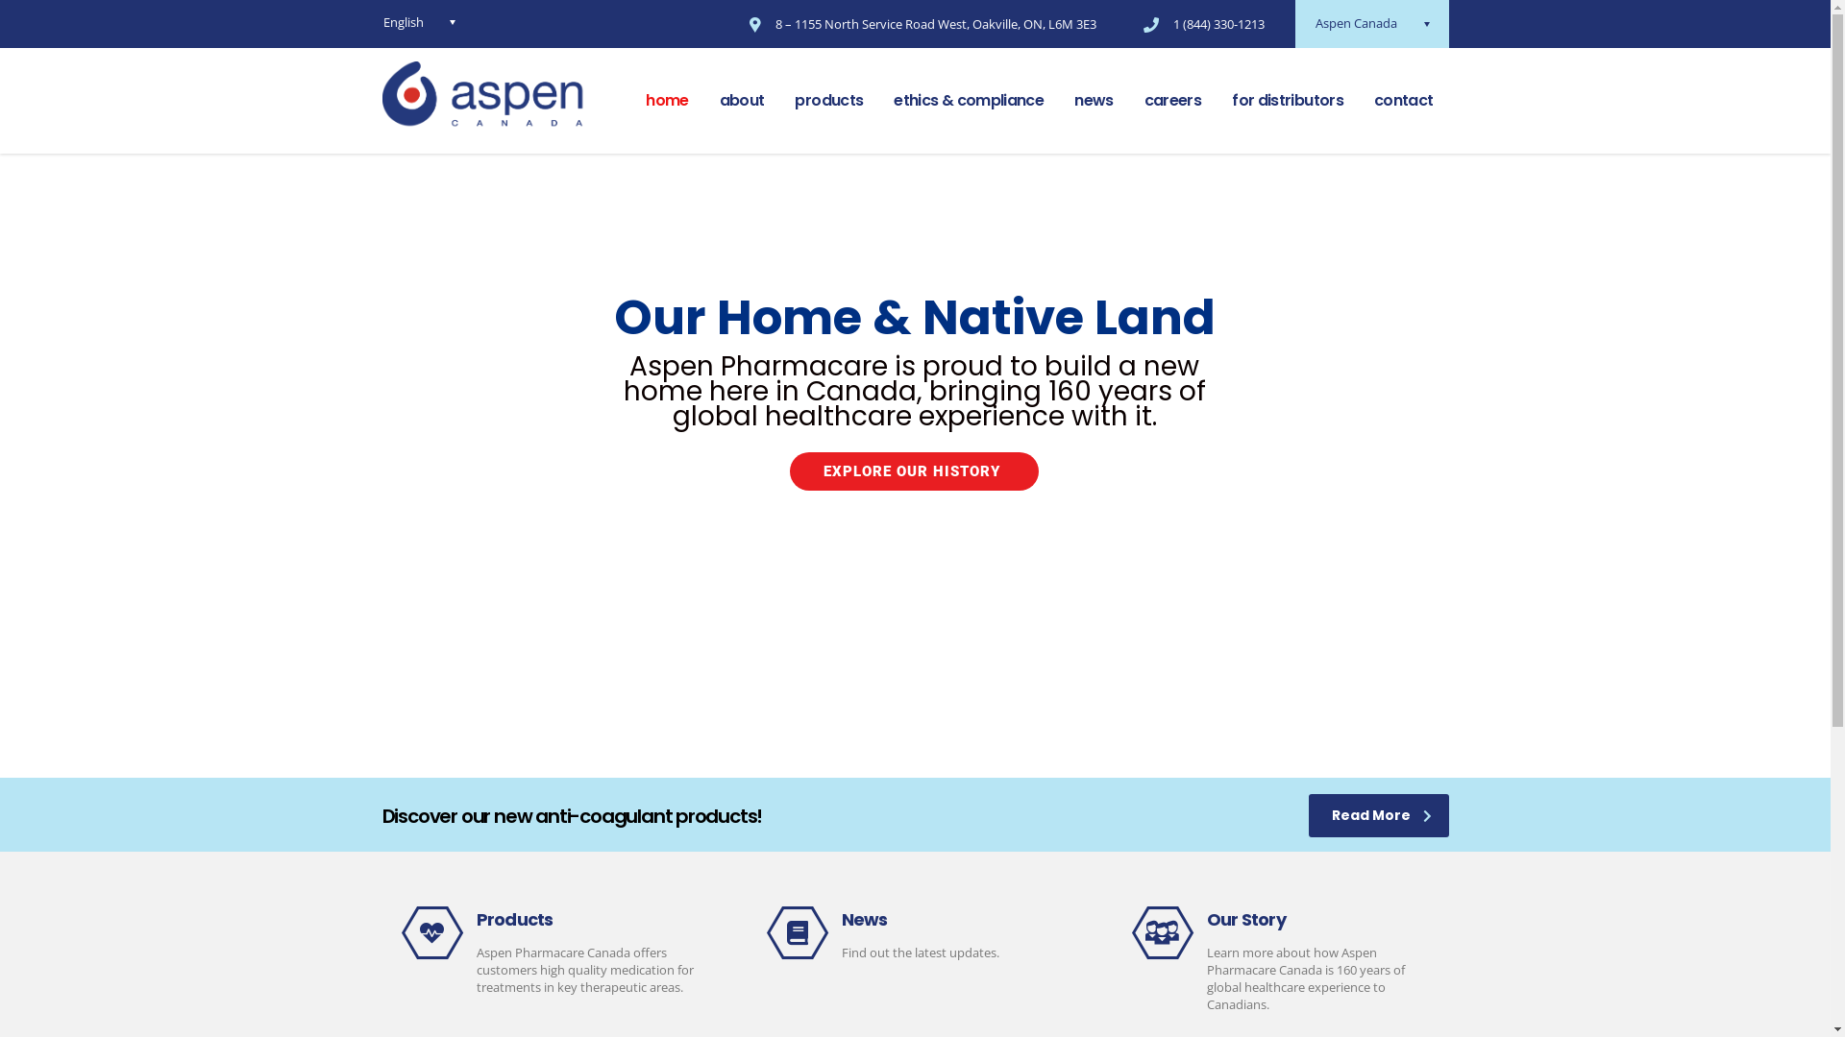 The image size is (1845, 1037). What do you see at coordinates (916, 933) in the screenshot?
I see `News
Find out the latest updates.` at bounding box center [916, 933].